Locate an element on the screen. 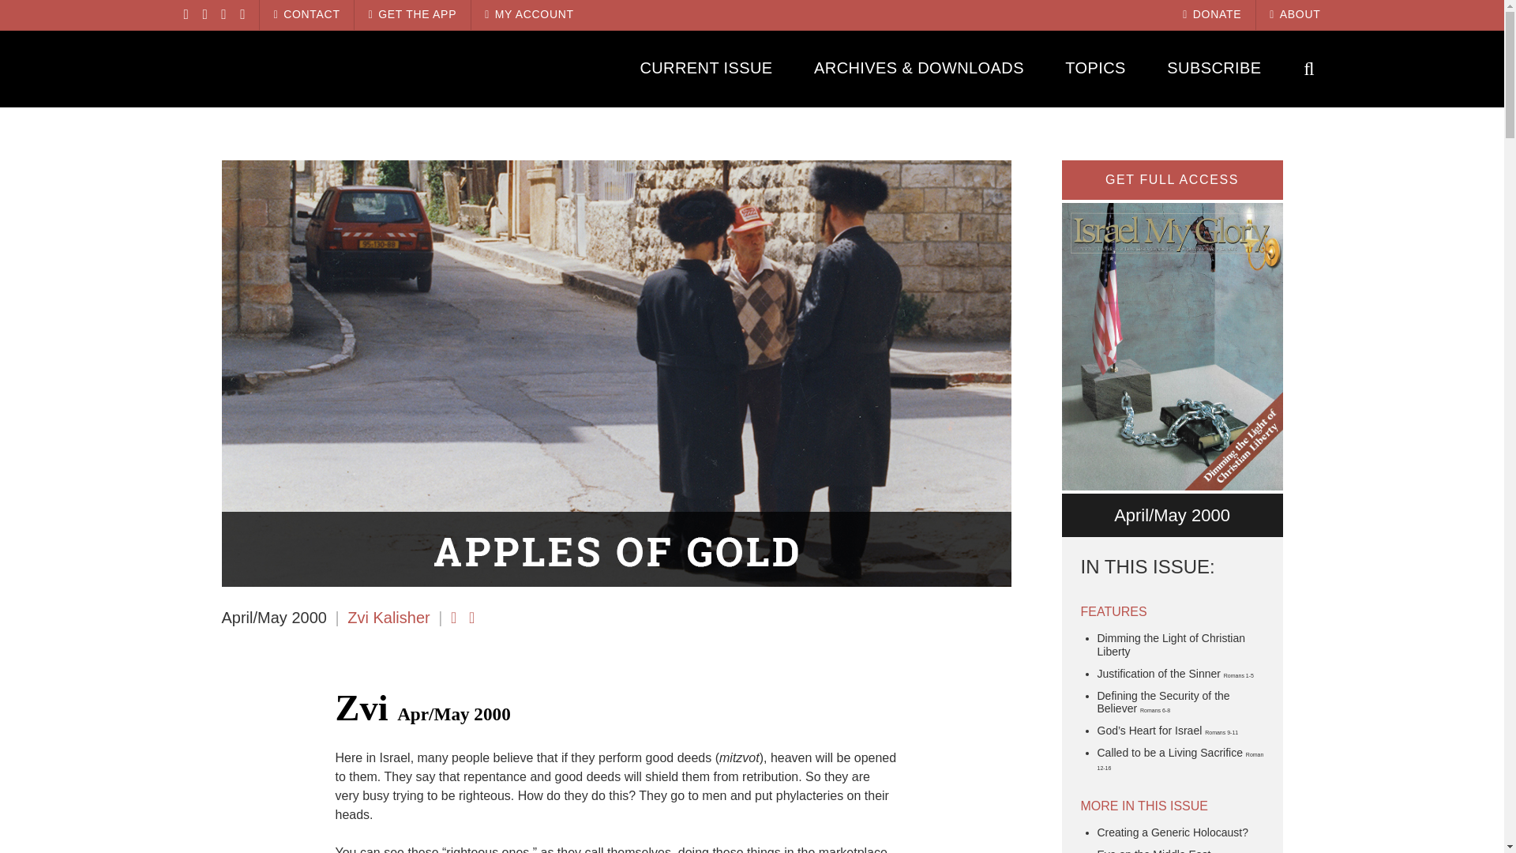 Image resolution: width=1516 pixels, height=853 pixels. MY ACCOUNT is located at coordinates (529, 14).